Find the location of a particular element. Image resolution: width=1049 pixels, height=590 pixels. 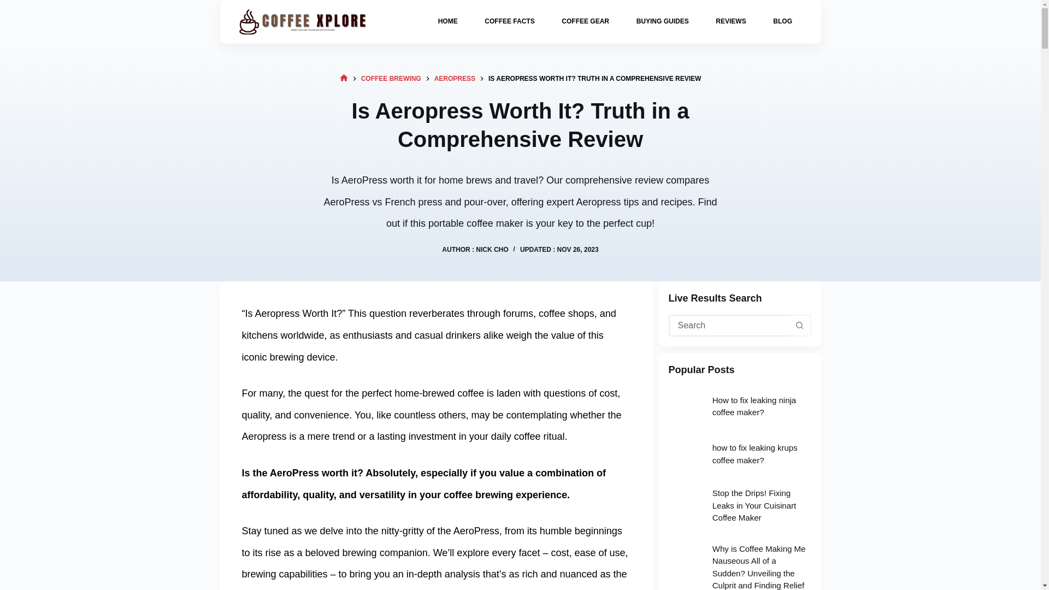

Posts by Nick Cho is located at coordinates (492, 250).